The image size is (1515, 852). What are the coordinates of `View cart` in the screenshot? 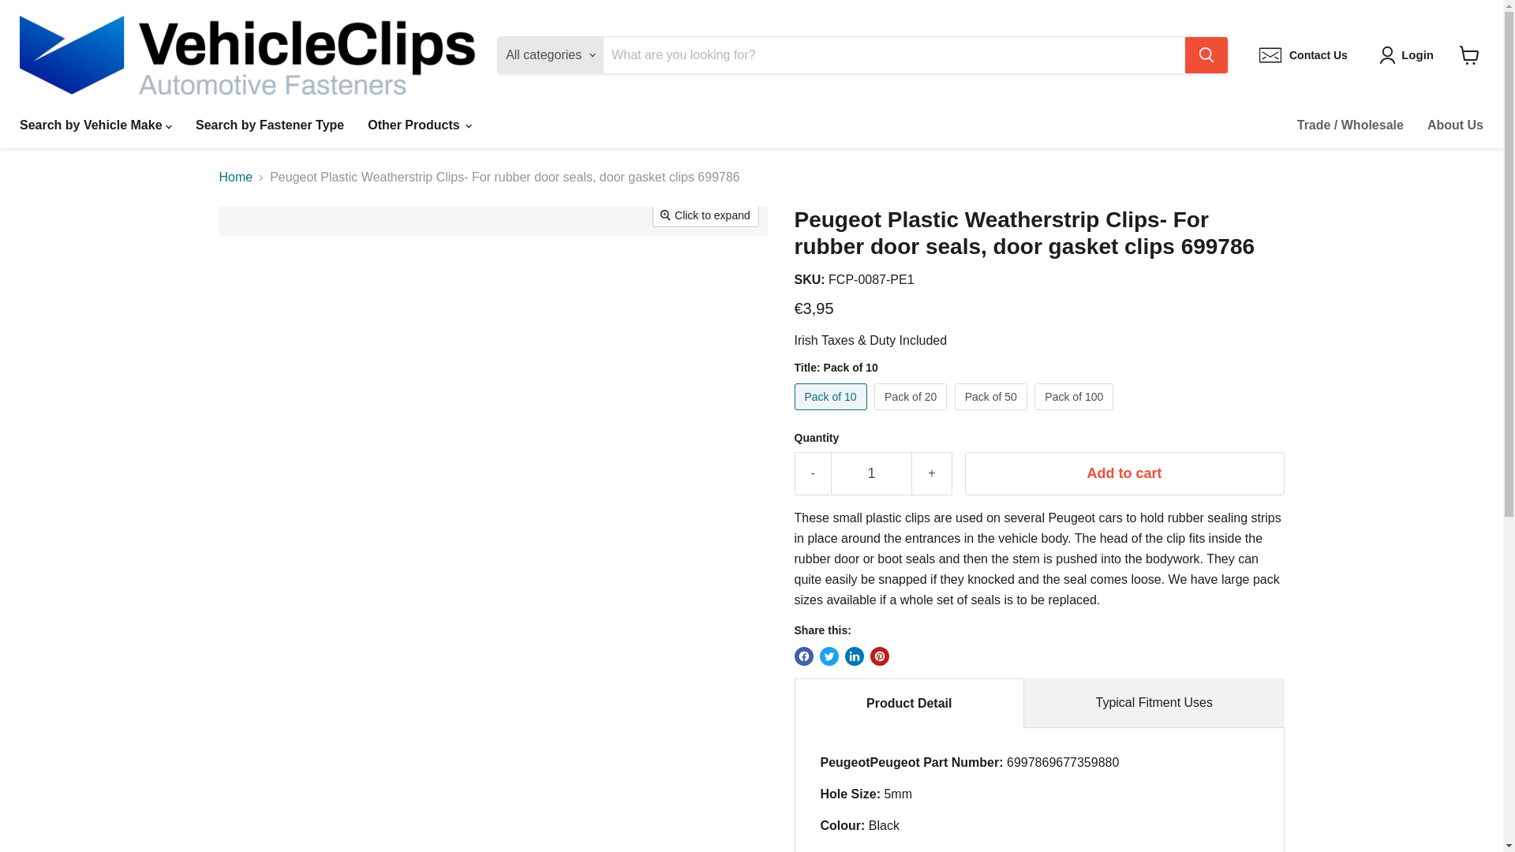 It's located at (1469, 54).